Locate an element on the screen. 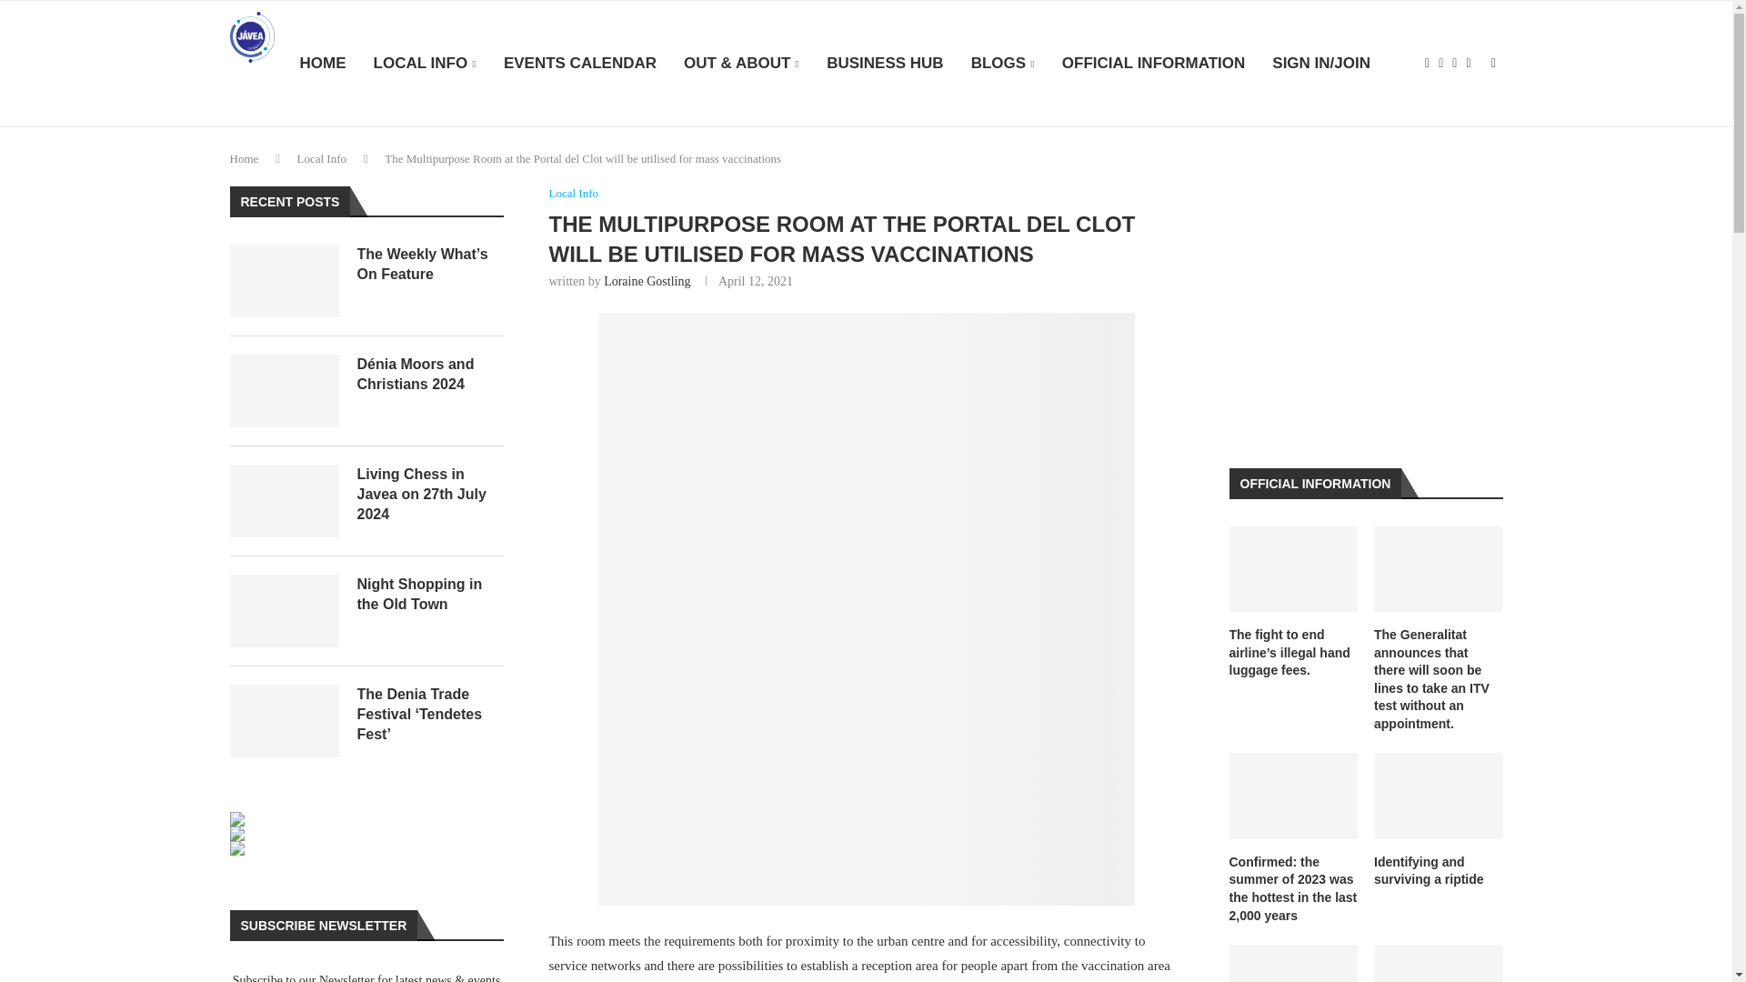  Home is located at coordinates (244, 158).